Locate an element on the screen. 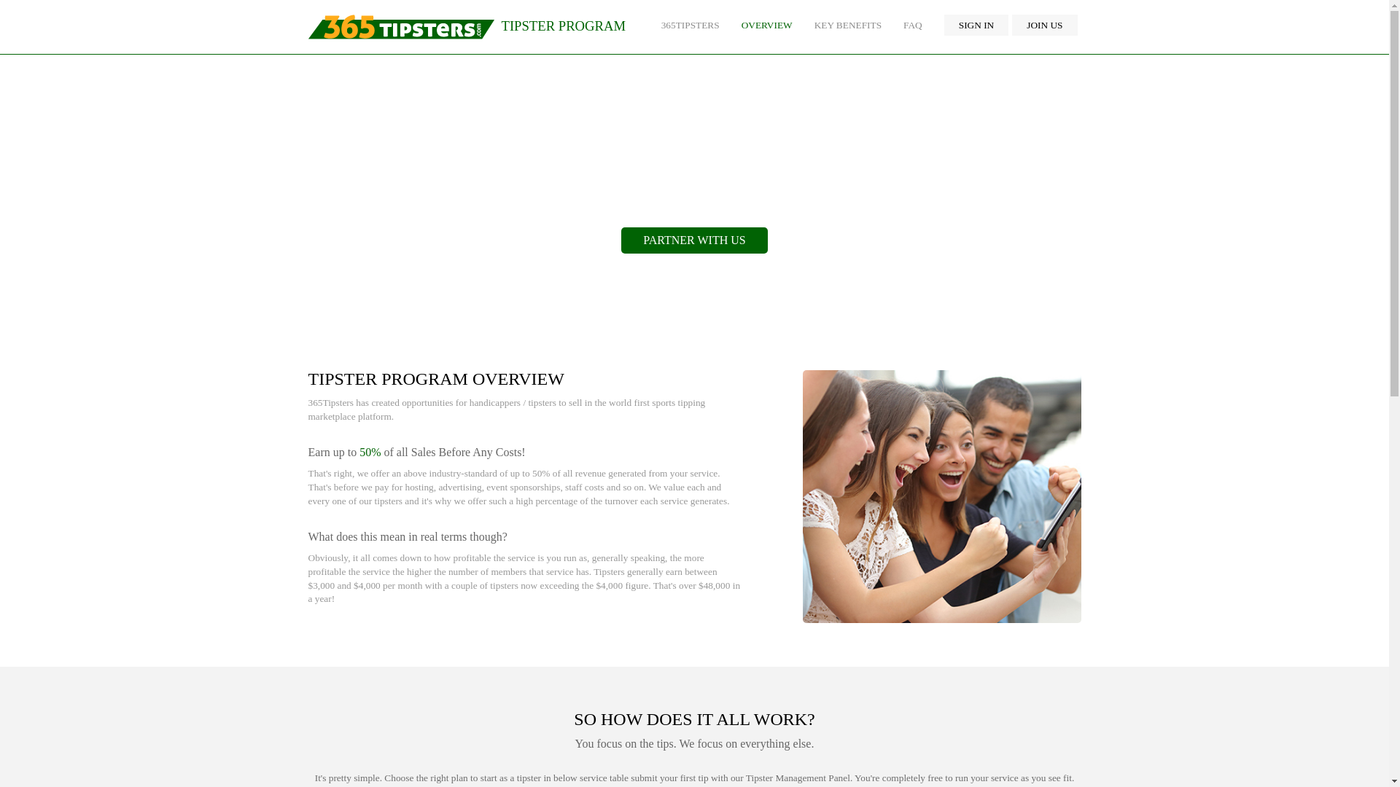 The image size is (1400, 787). OVERVIEW is located at coordinates (767, 25).